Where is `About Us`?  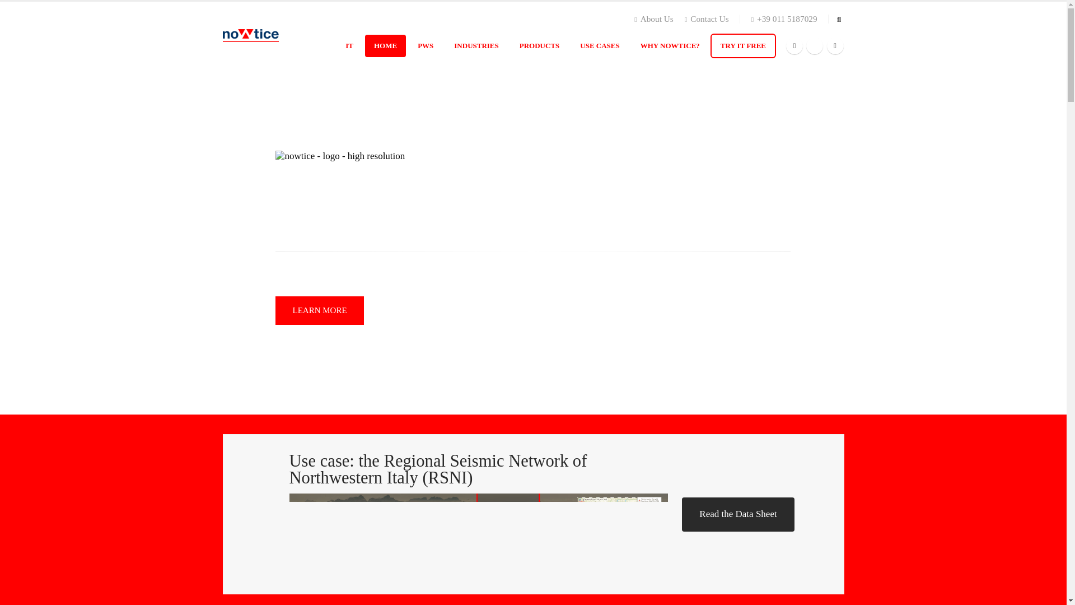 About Us is located at coordinates (656, 19).